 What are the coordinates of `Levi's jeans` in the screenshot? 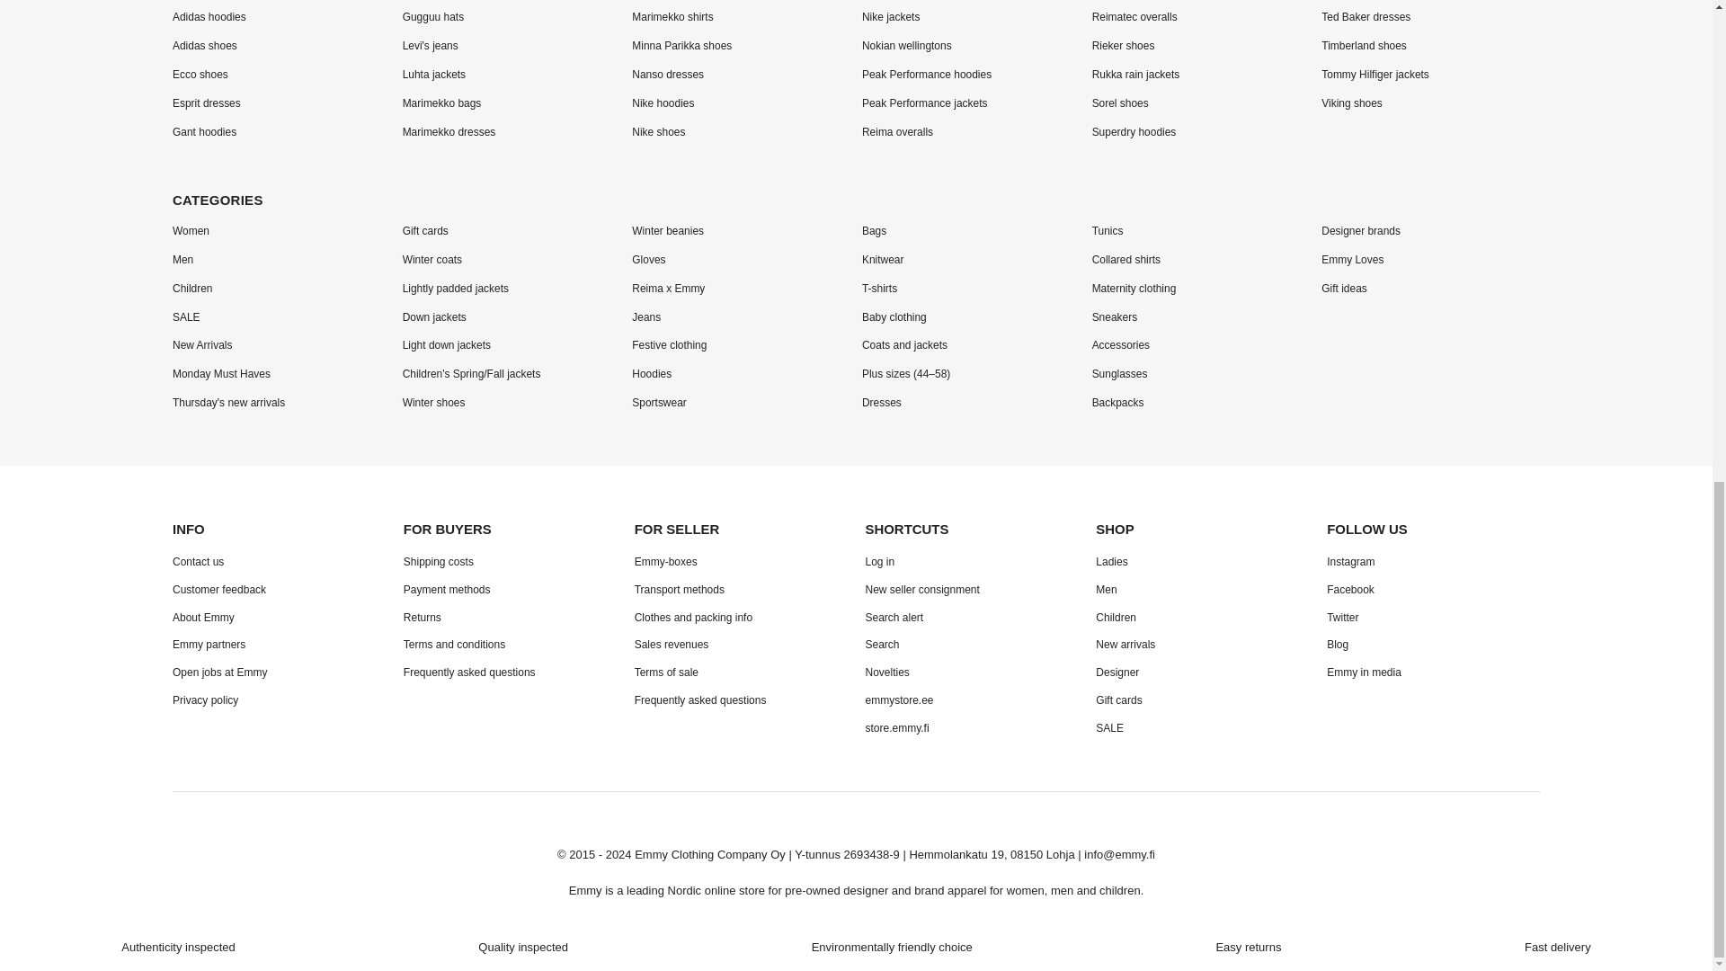 It's located at (430, 46).